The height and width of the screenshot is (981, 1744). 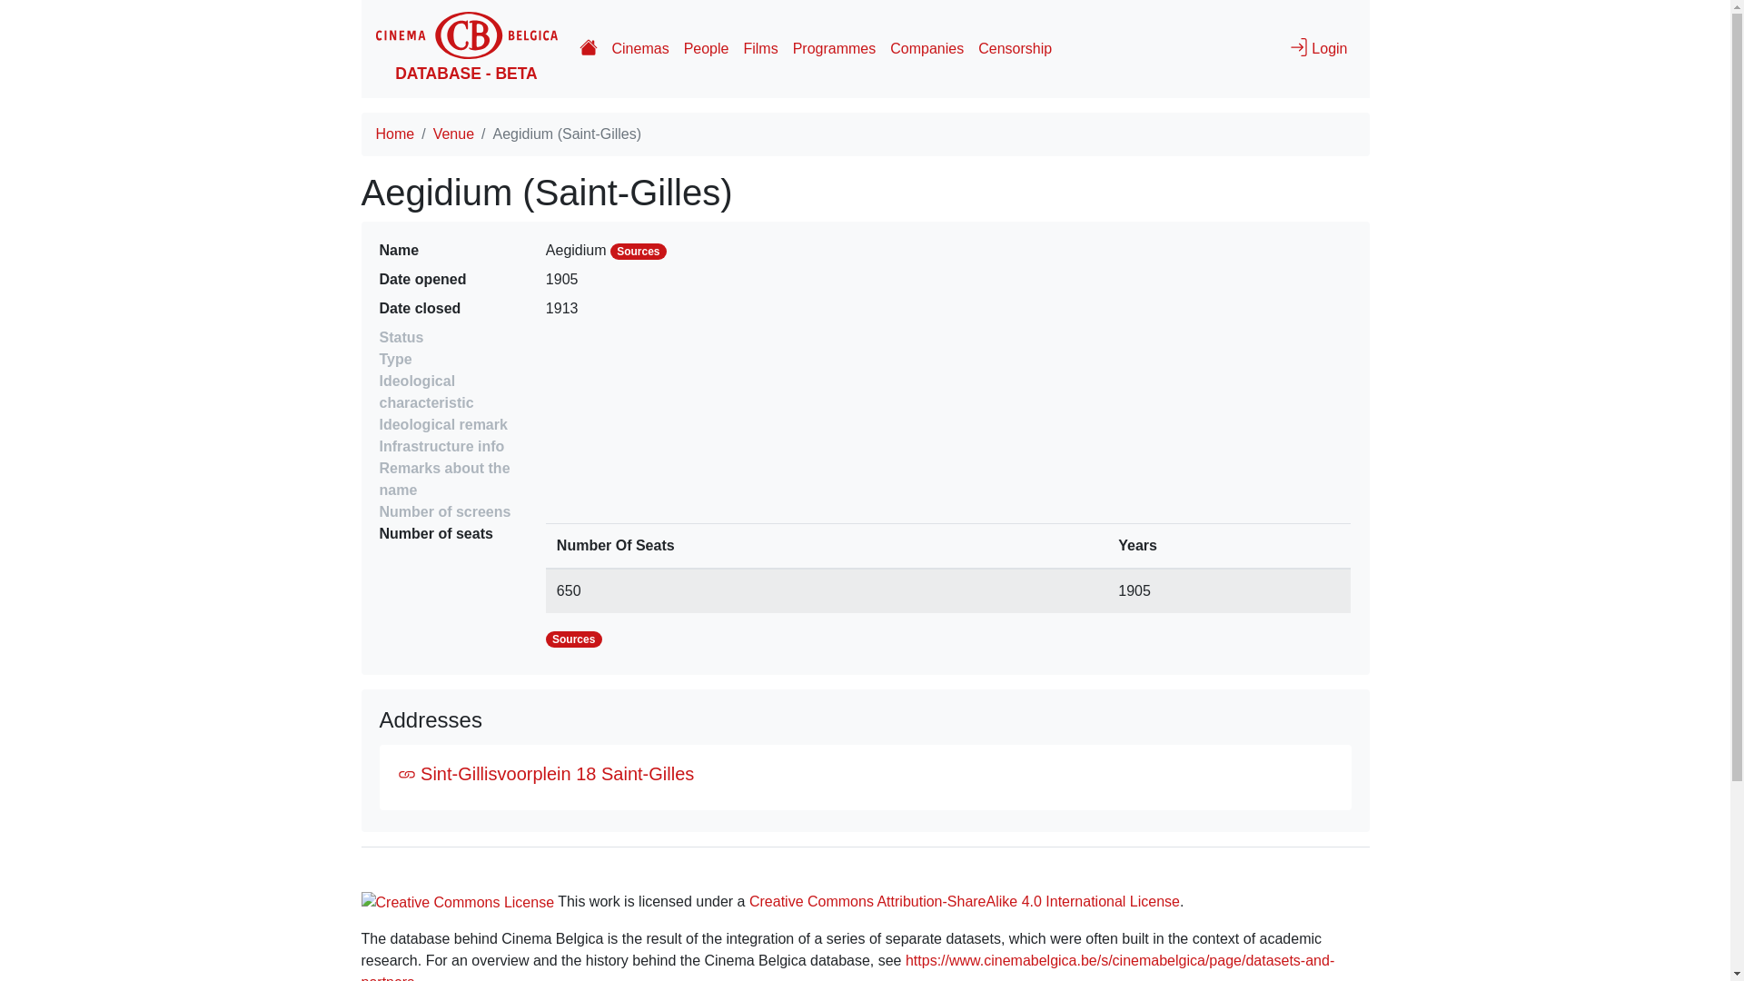 What do you see at coordinates (707, 49) in the screenshot?
I see `People` at bounding box center [707, 49].